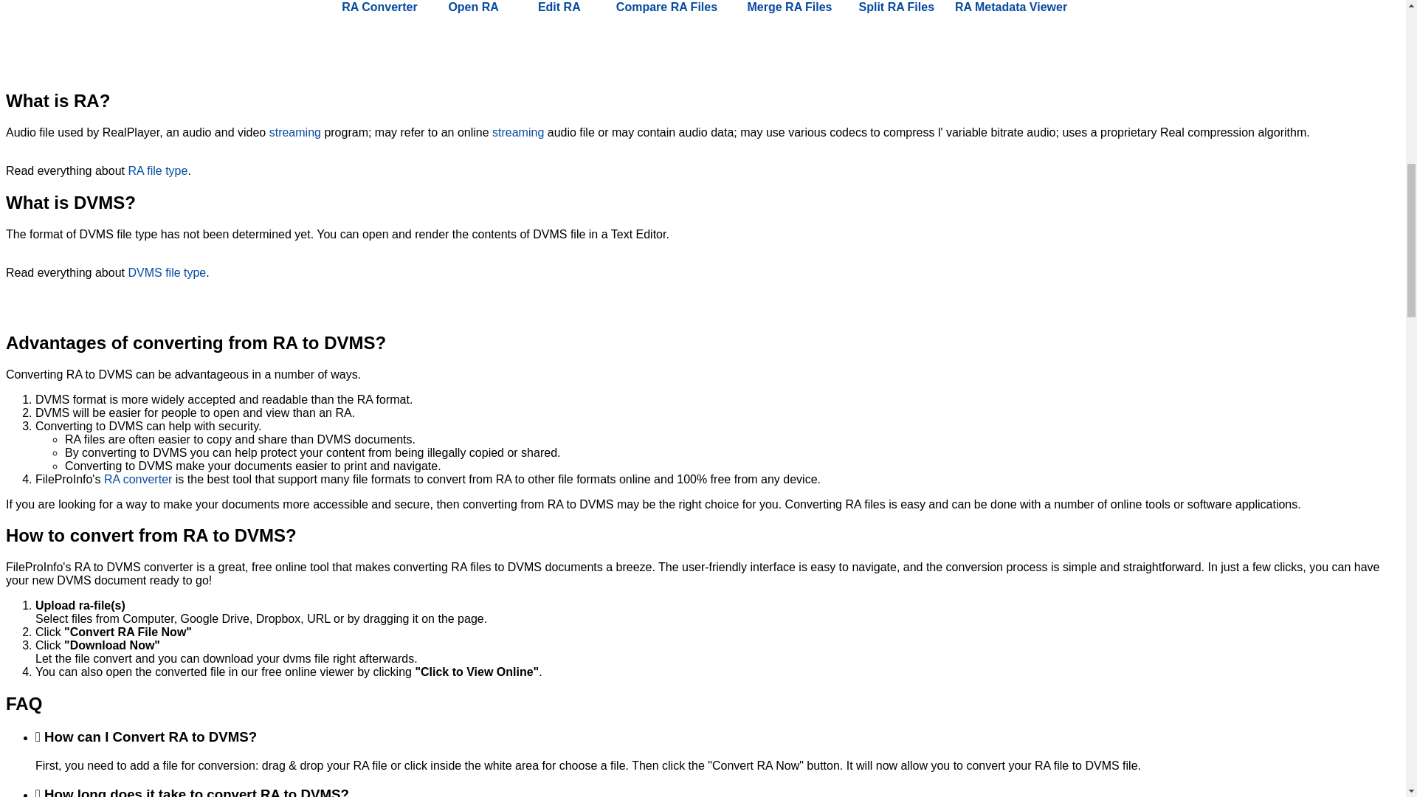 The image size is (1417, 797). What do you see at coordinates (790, 7) in the screenshot?
I see `Merge RA Files` at bounding box center [790, 7].